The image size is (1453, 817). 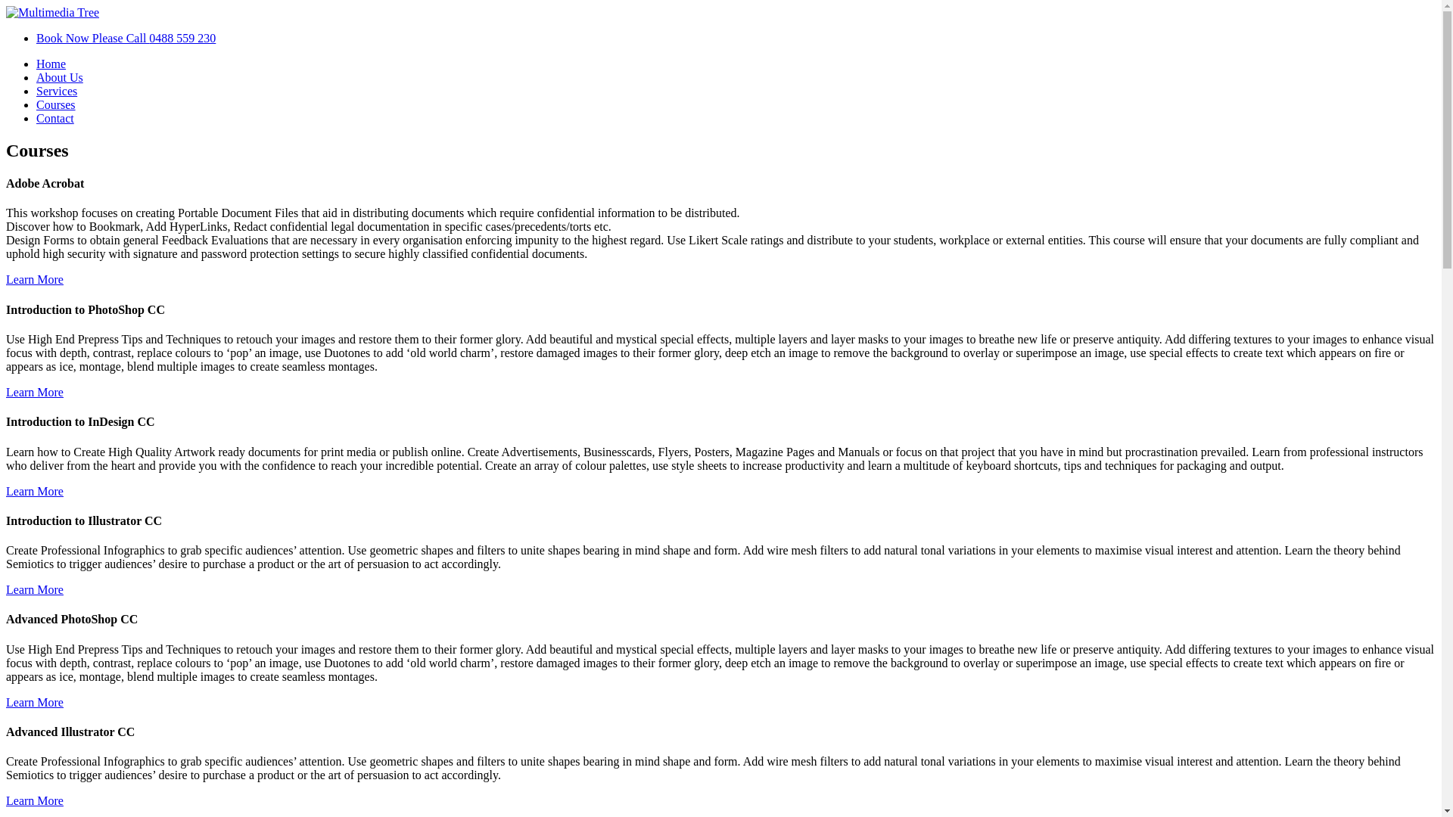 What do you see at coordinates (126, 38) in the screenshot?
I see `Book Now Please Call 0488 559 230` at bounding box center [126, 38].